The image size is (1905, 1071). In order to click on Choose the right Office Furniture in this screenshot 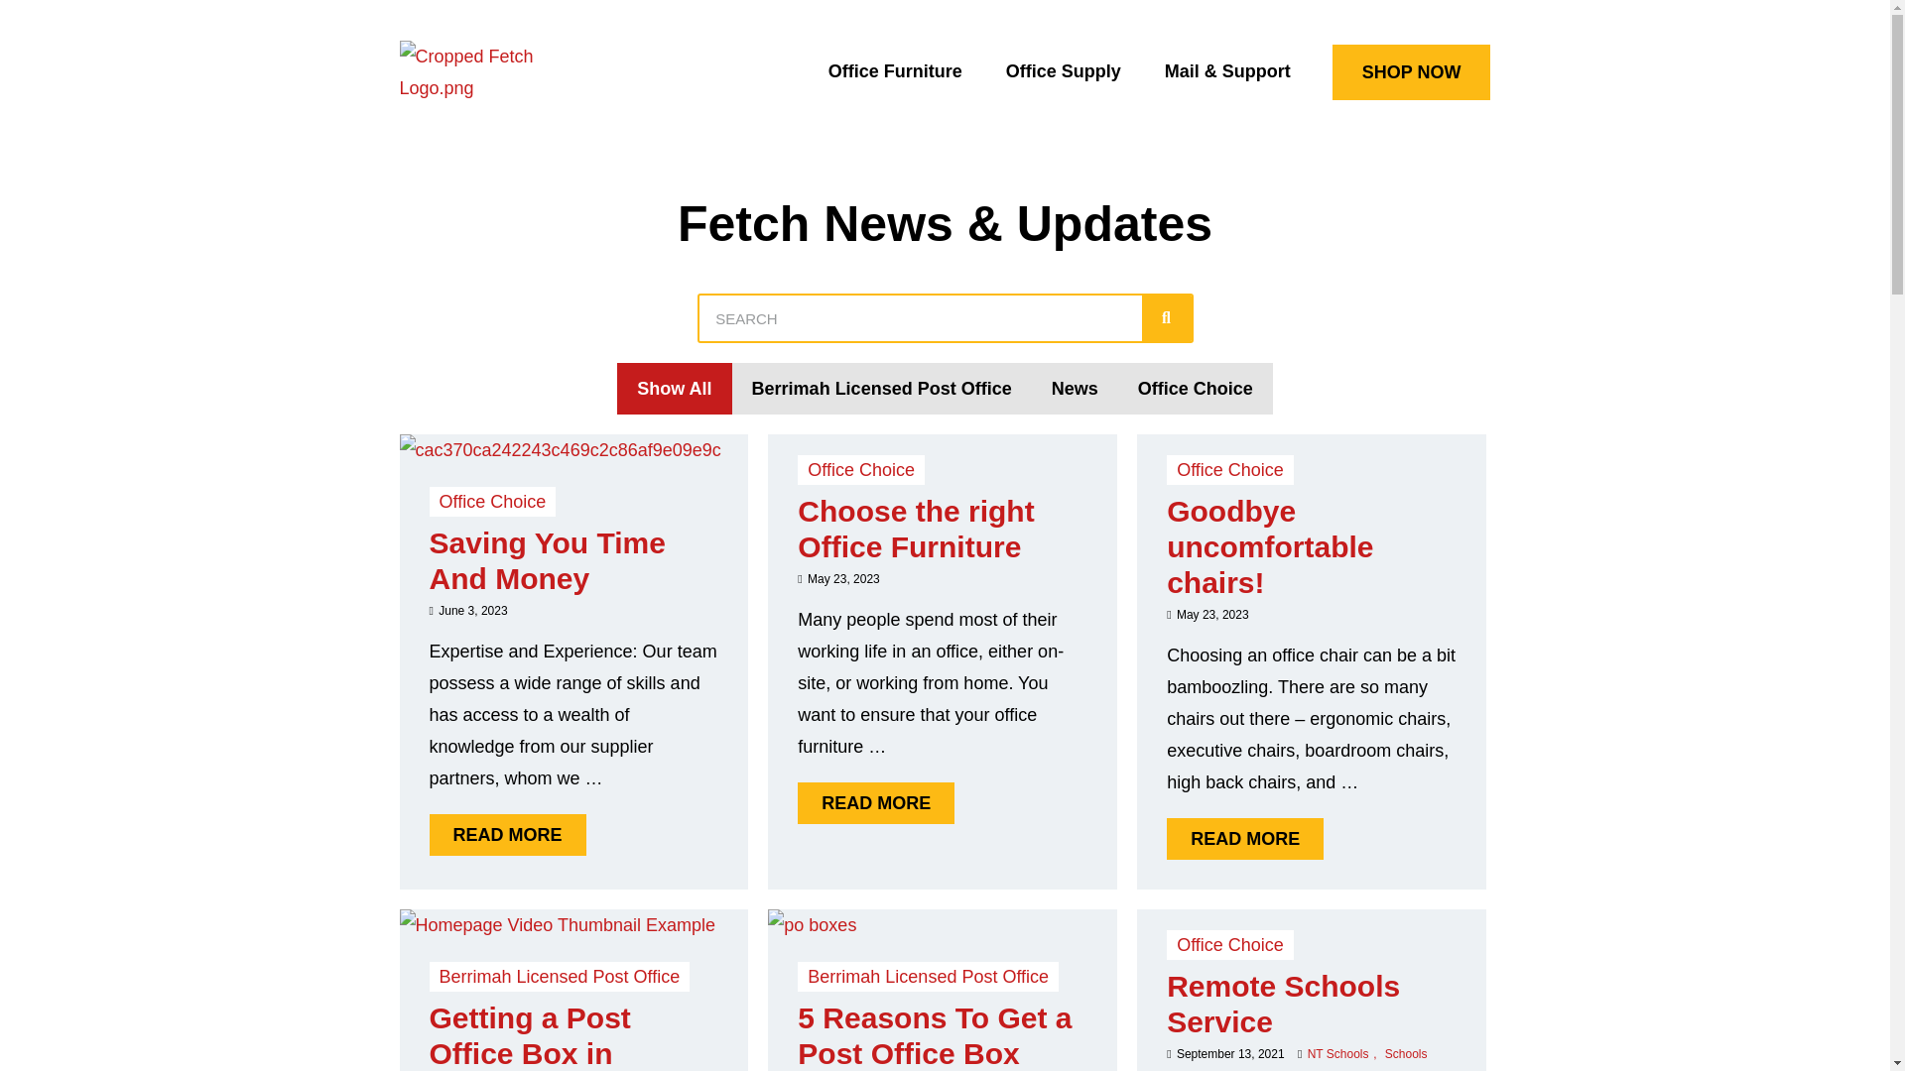, I will do `click(916, 530)`.